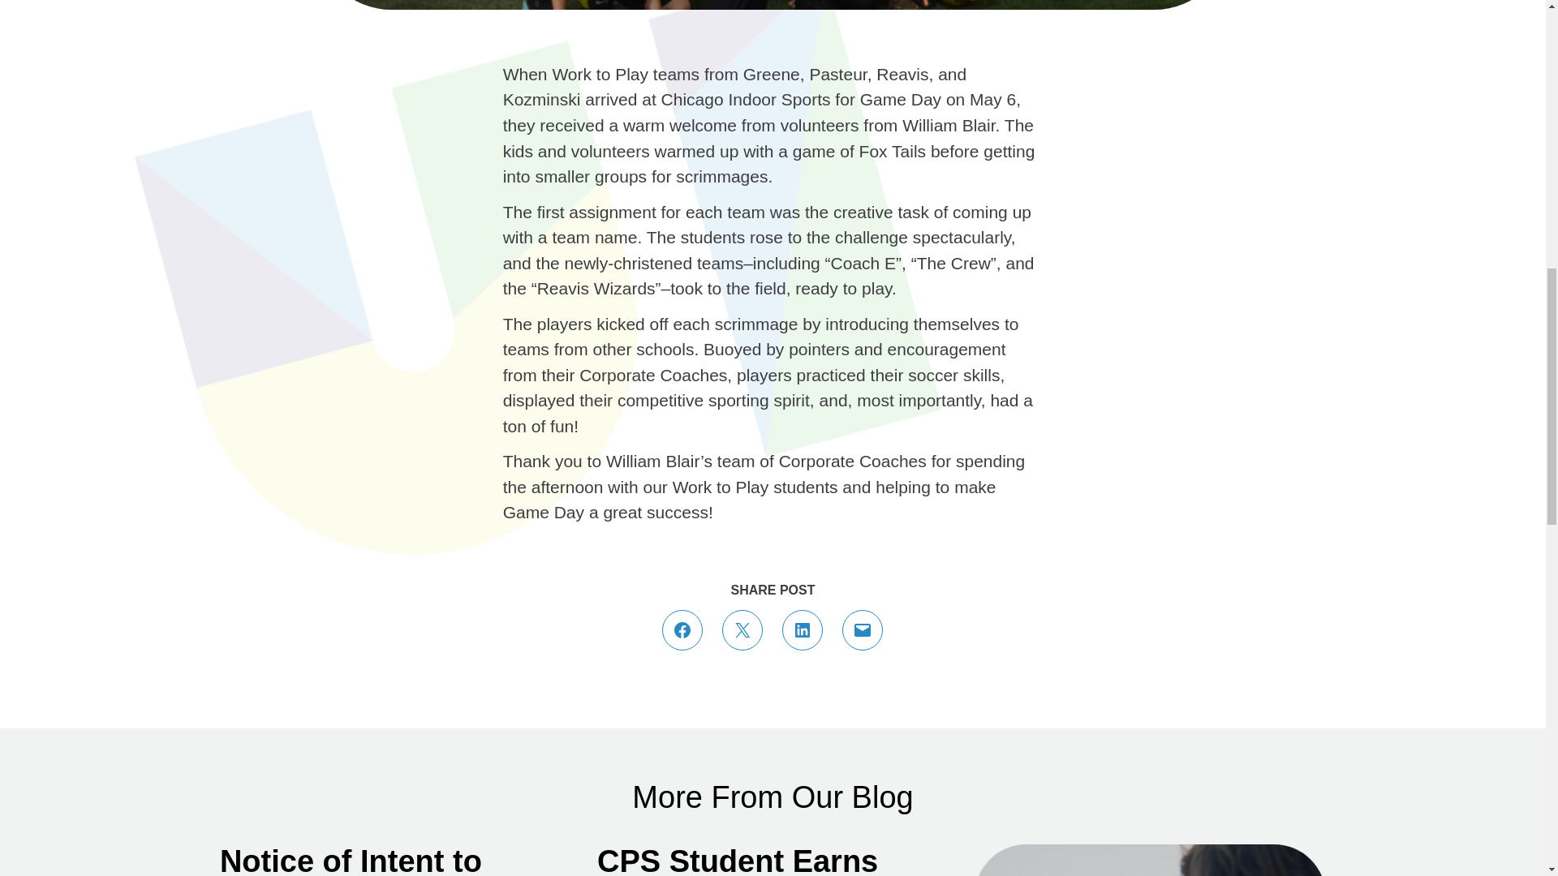  Describe the element at coordinates (862, 629) in the screenshot. I see `email post to friend or colleague` at that location.